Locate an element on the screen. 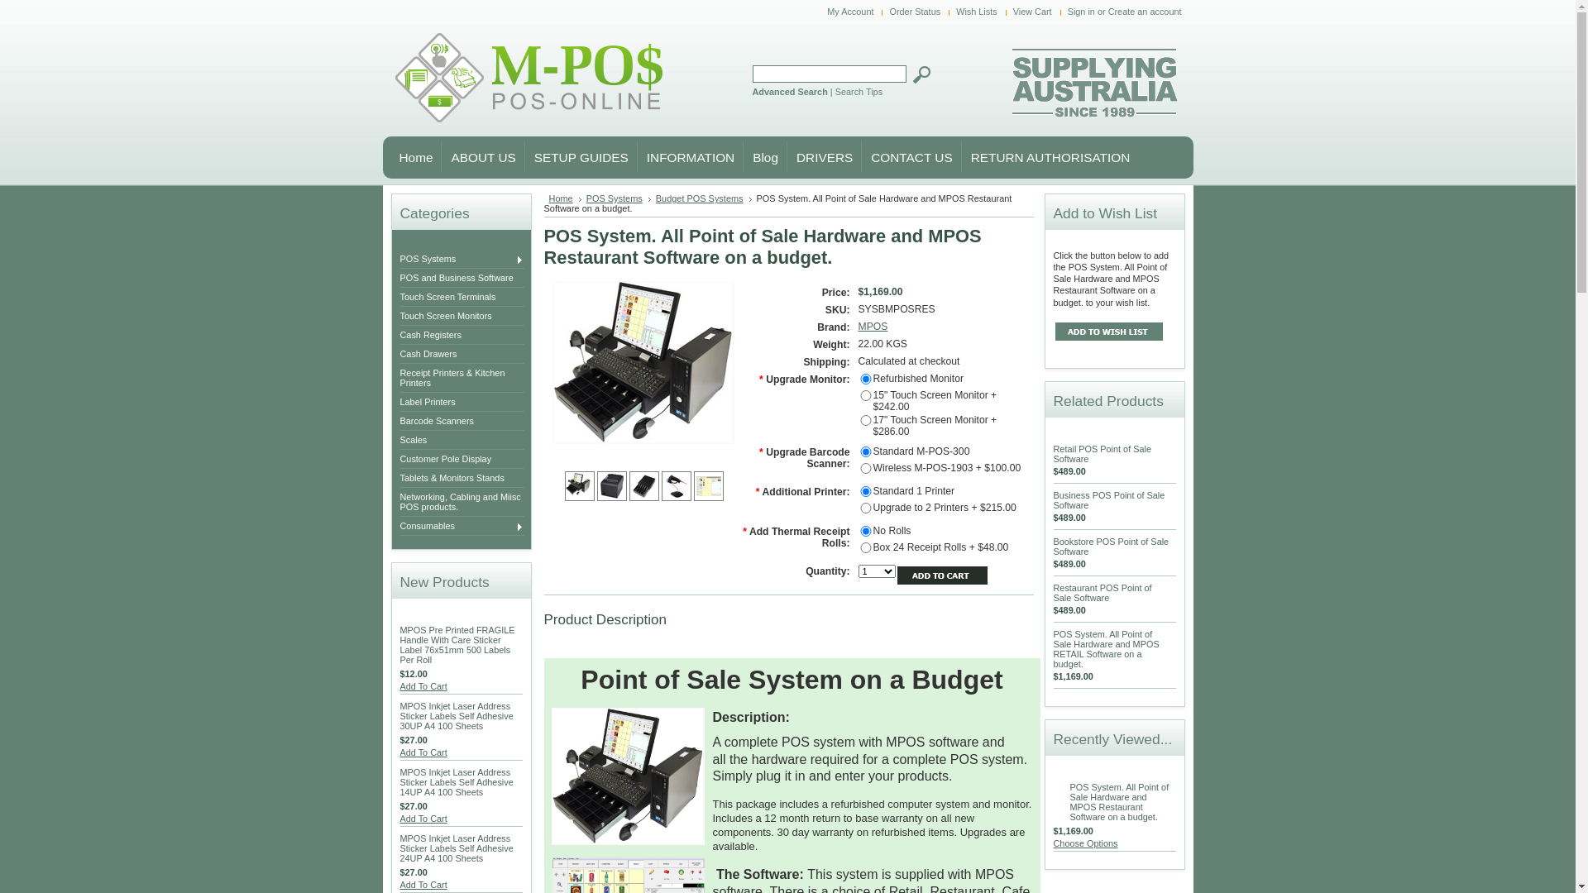 The width and height of the screenshot is (1588, 893). Restaurant POS Point of Sale Software is located at coordinates (1103, 593).